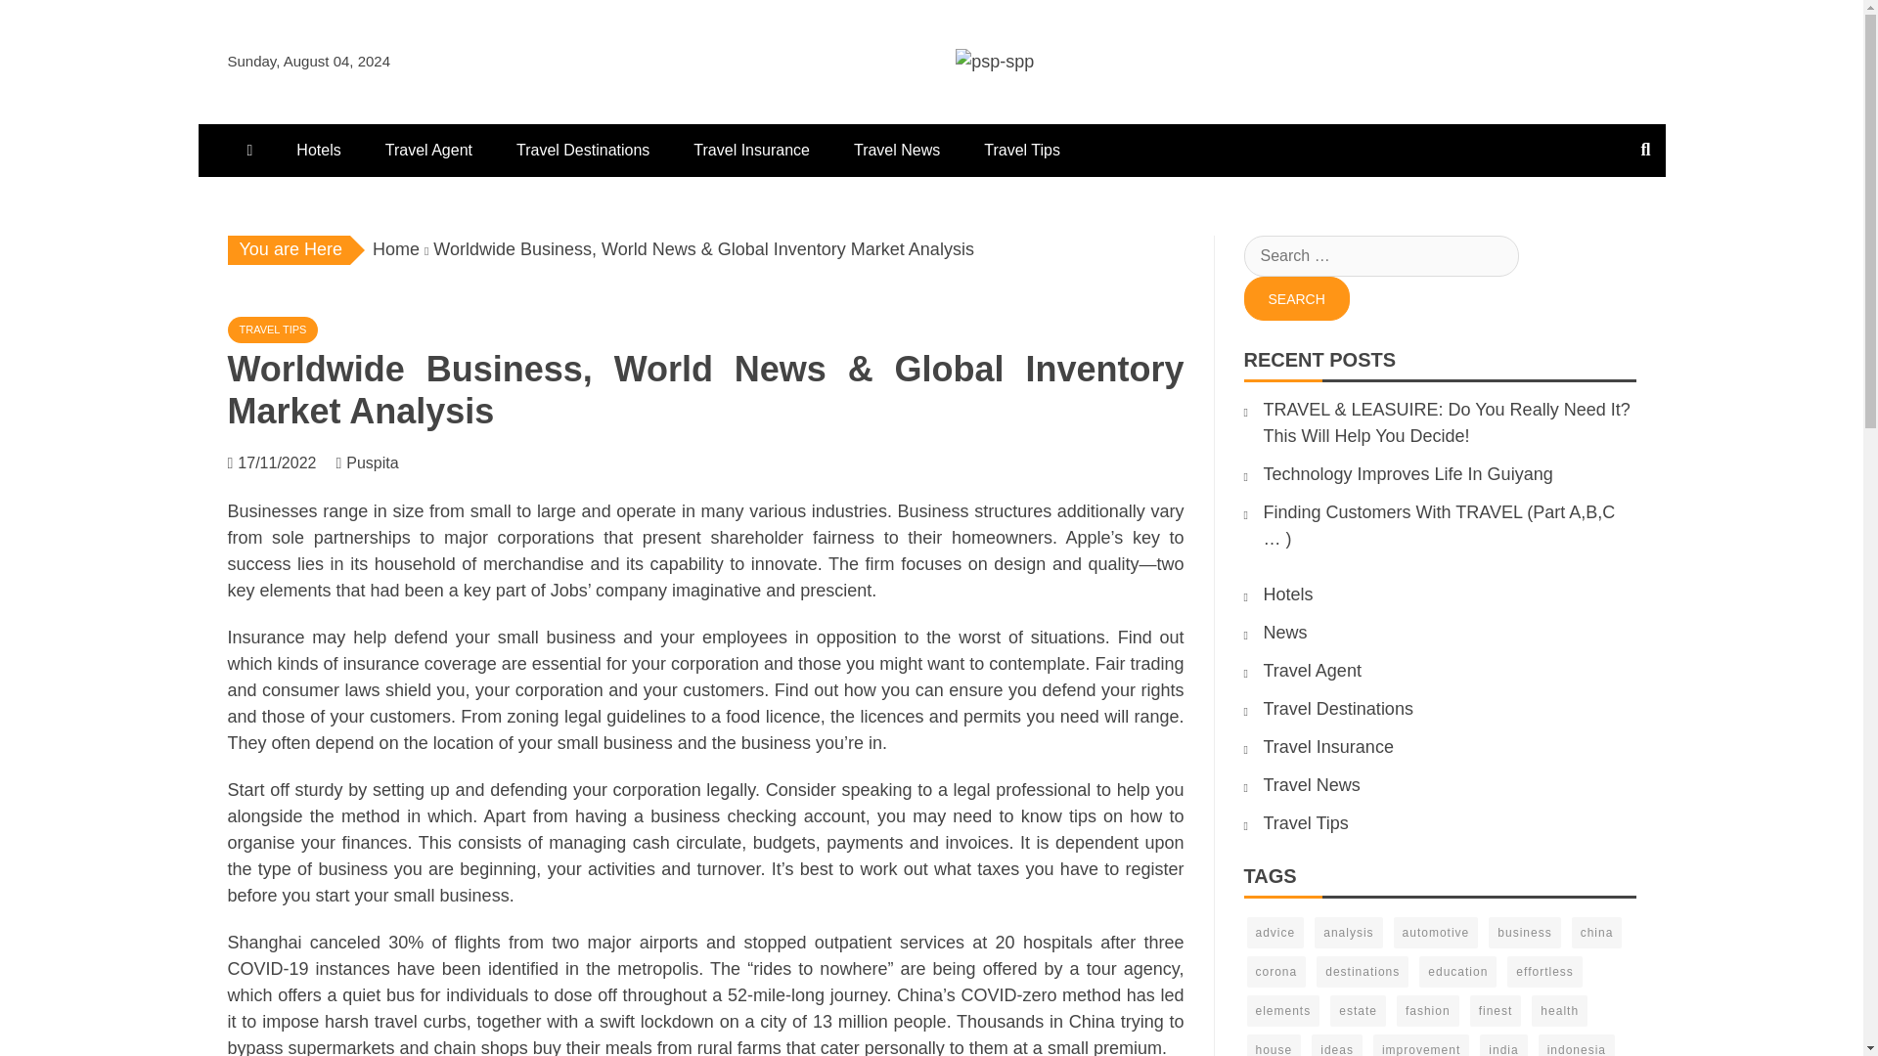 The image size is (1878, 1056). What do you see at coordinates (896, 151) in the screenshot?
I see `Travel News` at bounding box center [896, 151].